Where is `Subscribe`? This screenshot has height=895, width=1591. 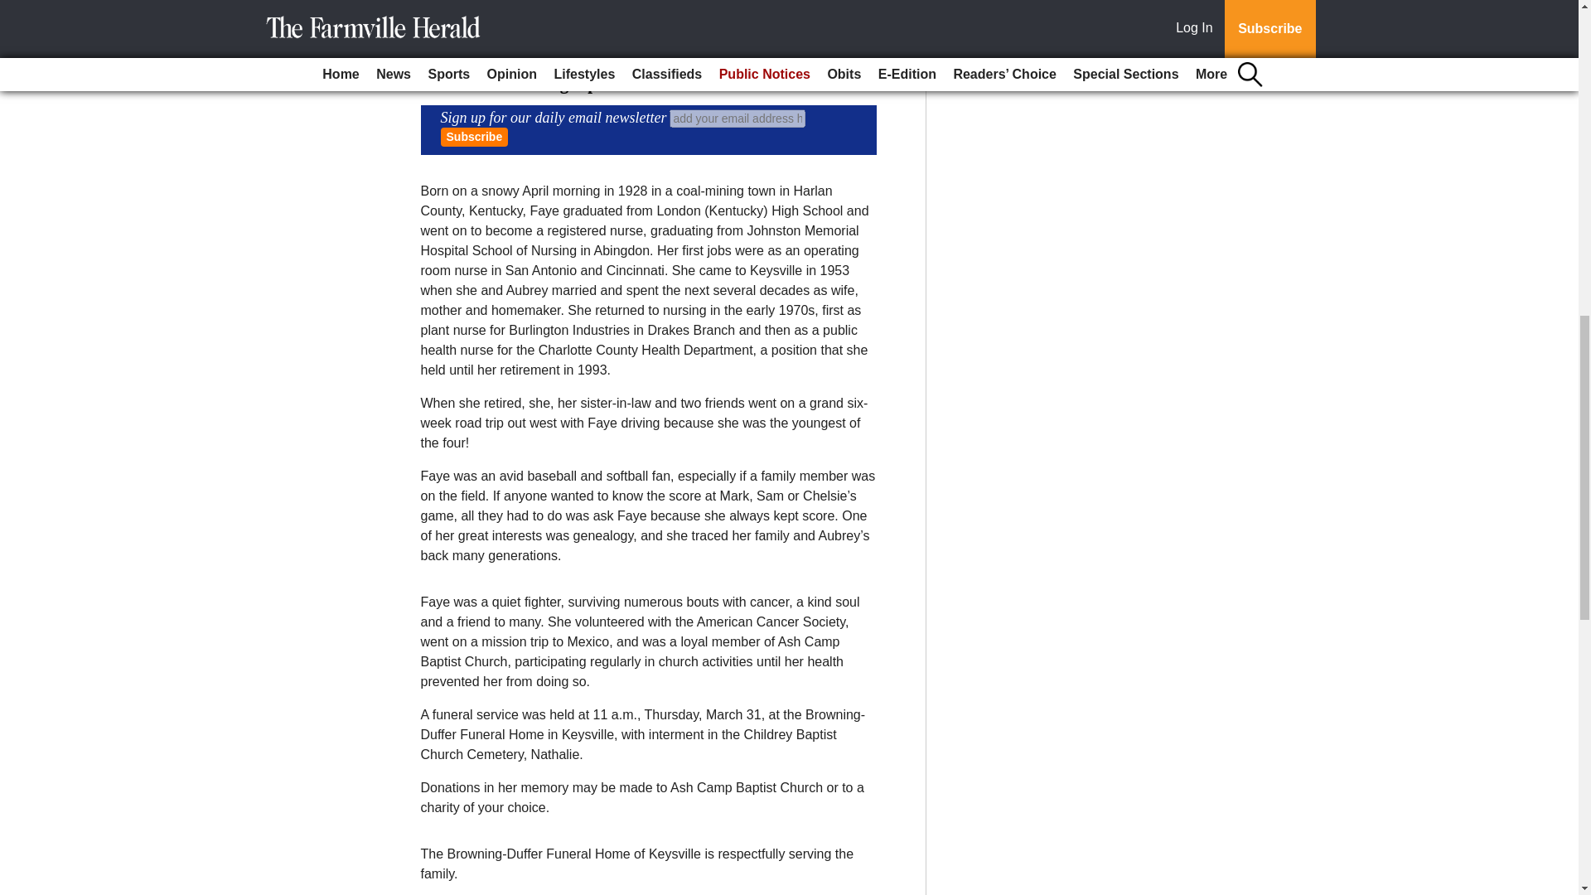 Subscribe is located at coordinates (474, 138).